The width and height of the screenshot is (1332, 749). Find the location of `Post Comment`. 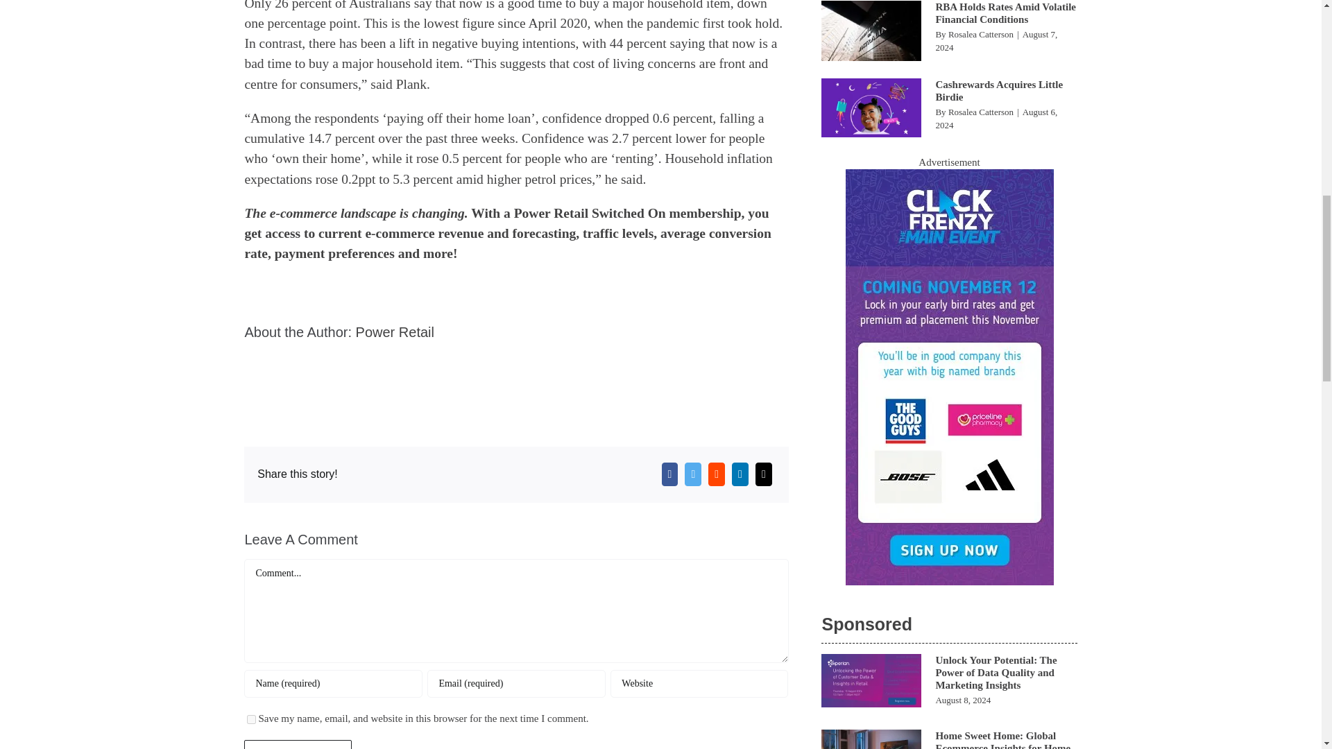

Post Comment is located at coordinates (297, 745).